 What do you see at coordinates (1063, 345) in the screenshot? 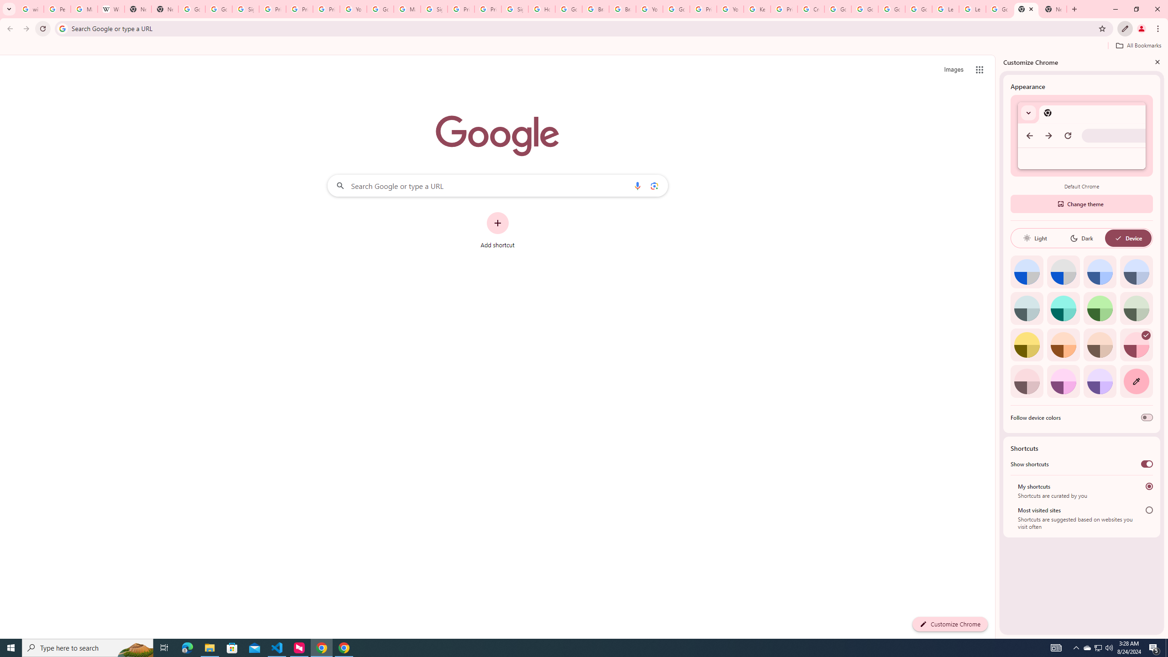
I see `Orange` at bounding box center [1063, 345].